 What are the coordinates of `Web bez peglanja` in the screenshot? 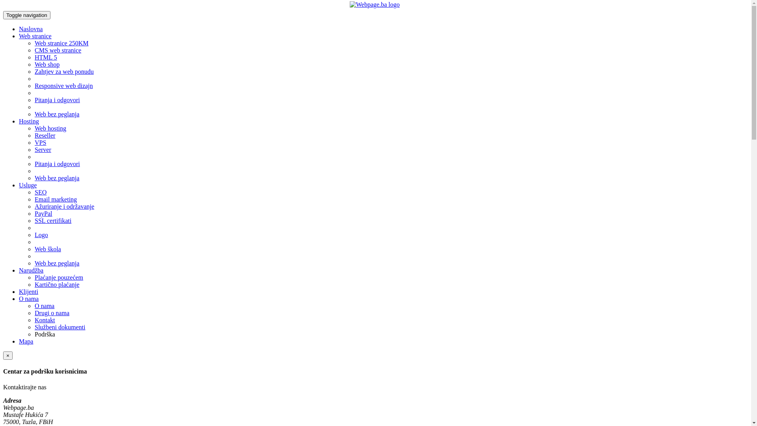 It's located at (57, 178).